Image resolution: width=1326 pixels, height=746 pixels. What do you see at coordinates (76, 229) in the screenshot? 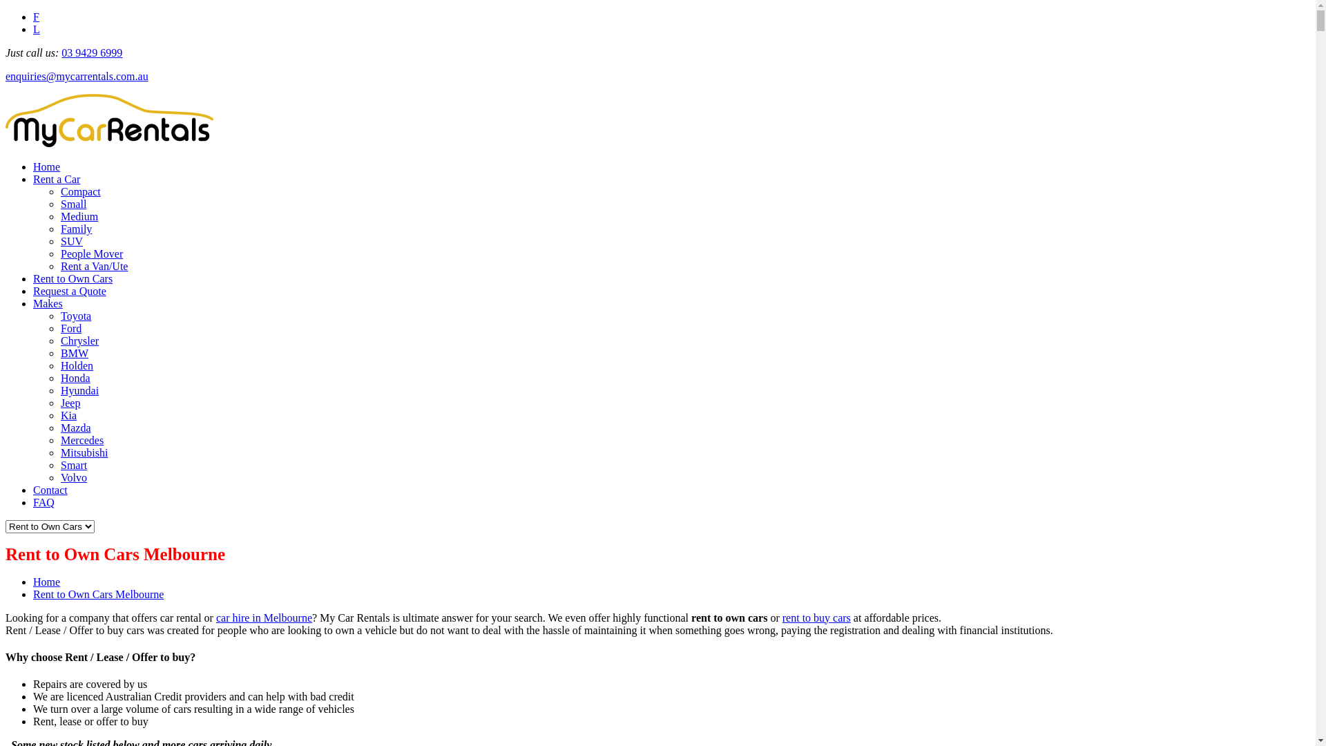
I see `Family` at bounding box center [76, 229].